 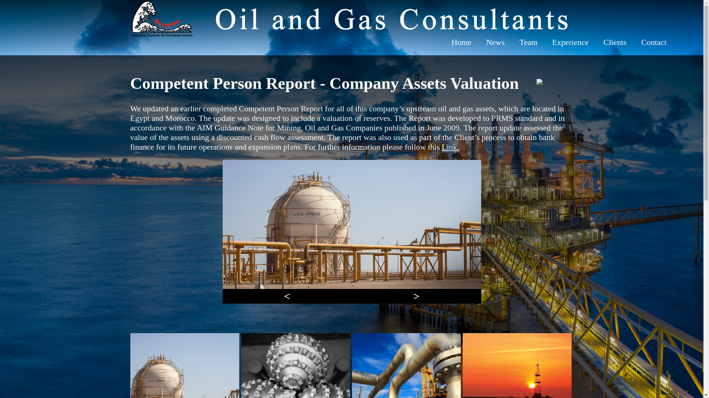 What do you see at coordinates (462, 42) in the screenshot?
I see `Home` at bounding box center [462, 42].